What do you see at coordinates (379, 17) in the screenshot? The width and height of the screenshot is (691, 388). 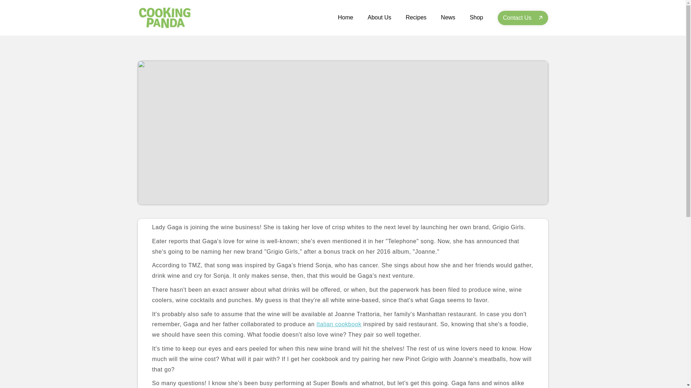 I see `About Us` at bounding box center [379, 17].